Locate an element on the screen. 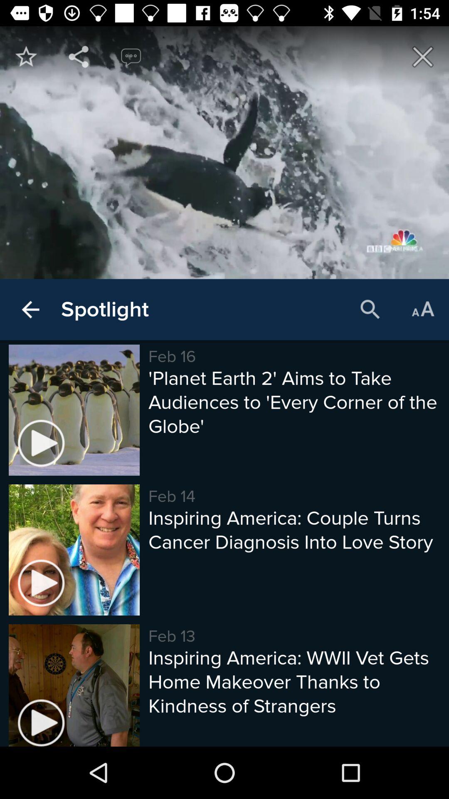  turn on item to the right of spotlight is located at coordinates (370, 310).